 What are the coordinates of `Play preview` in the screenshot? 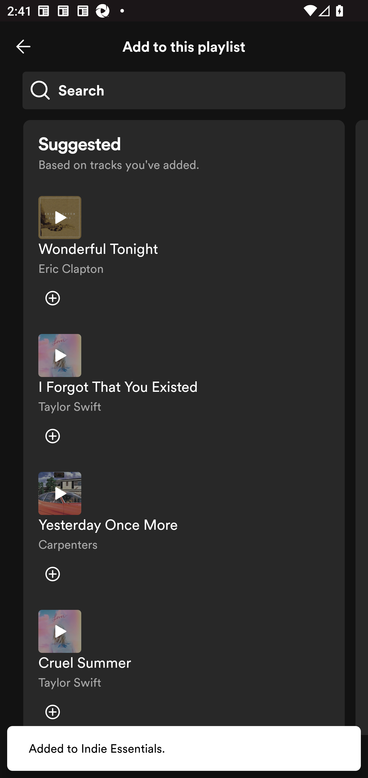 It's located at (60, 631).